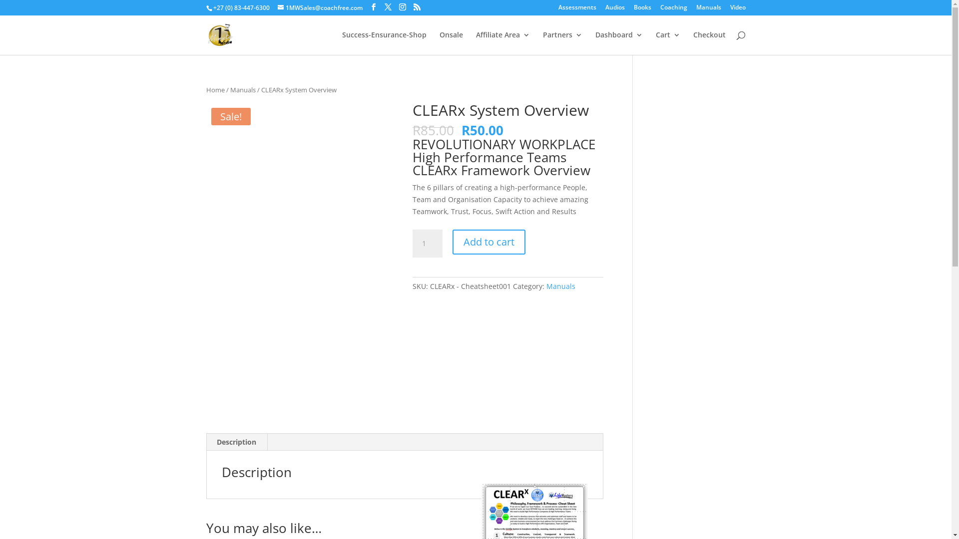 The image size is (959, 539). I want to click on Manuals, so click(243, 90).